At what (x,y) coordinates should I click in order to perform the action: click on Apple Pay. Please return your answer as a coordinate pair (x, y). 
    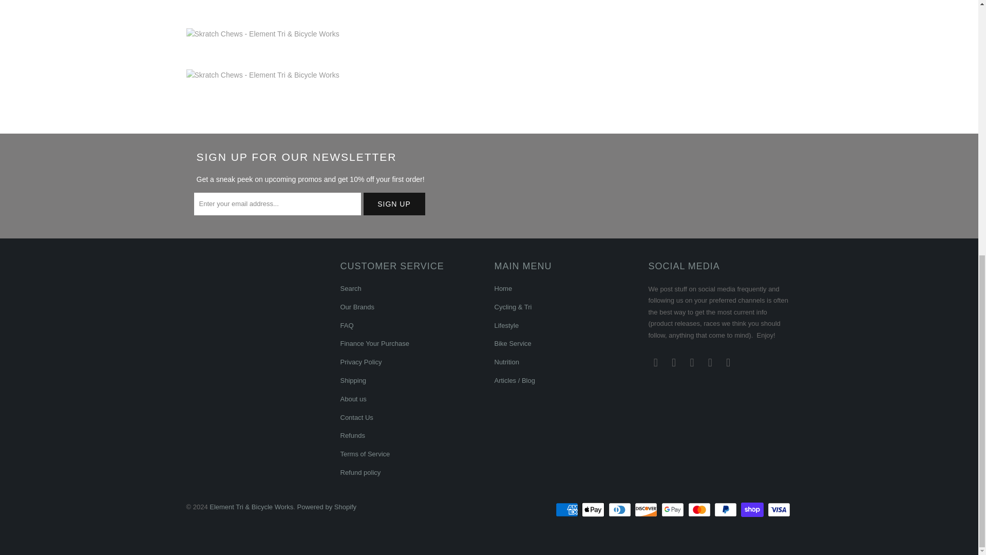
    Looking at the image, I should click on (594, 510).